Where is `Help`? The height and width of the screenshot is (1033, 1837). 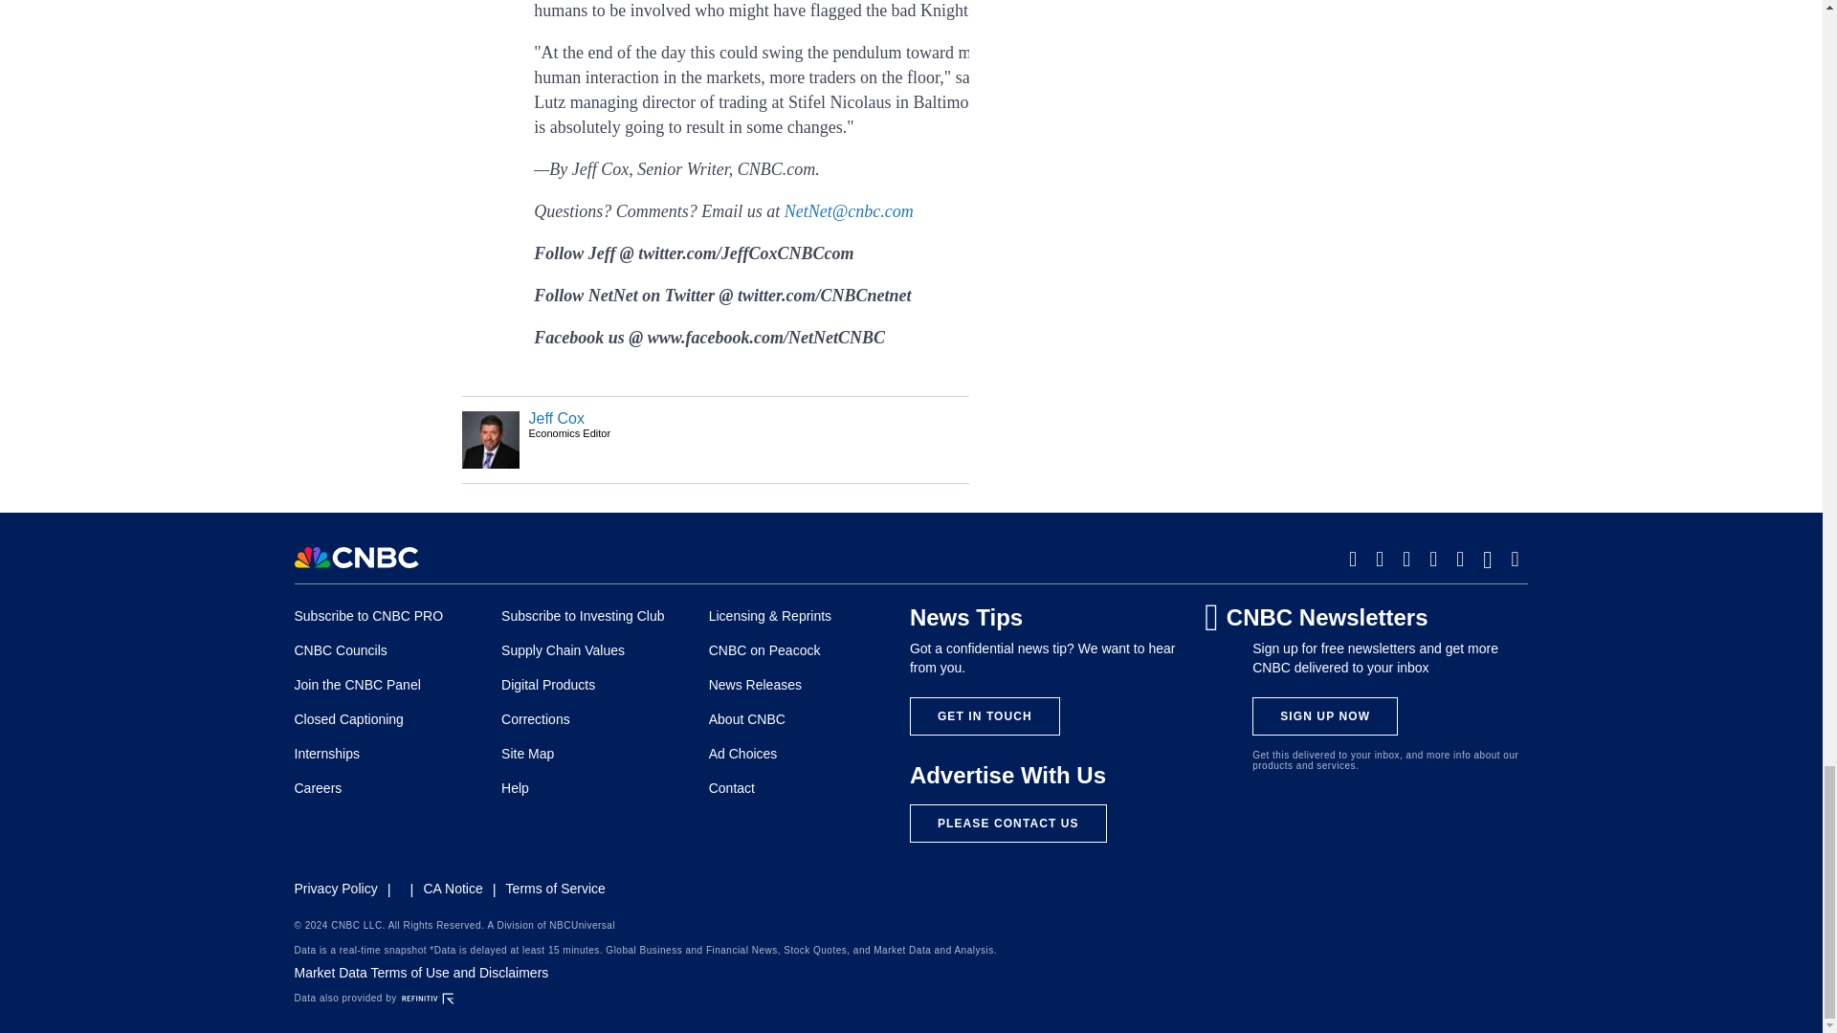
Help is located at coordinates (515, 788).